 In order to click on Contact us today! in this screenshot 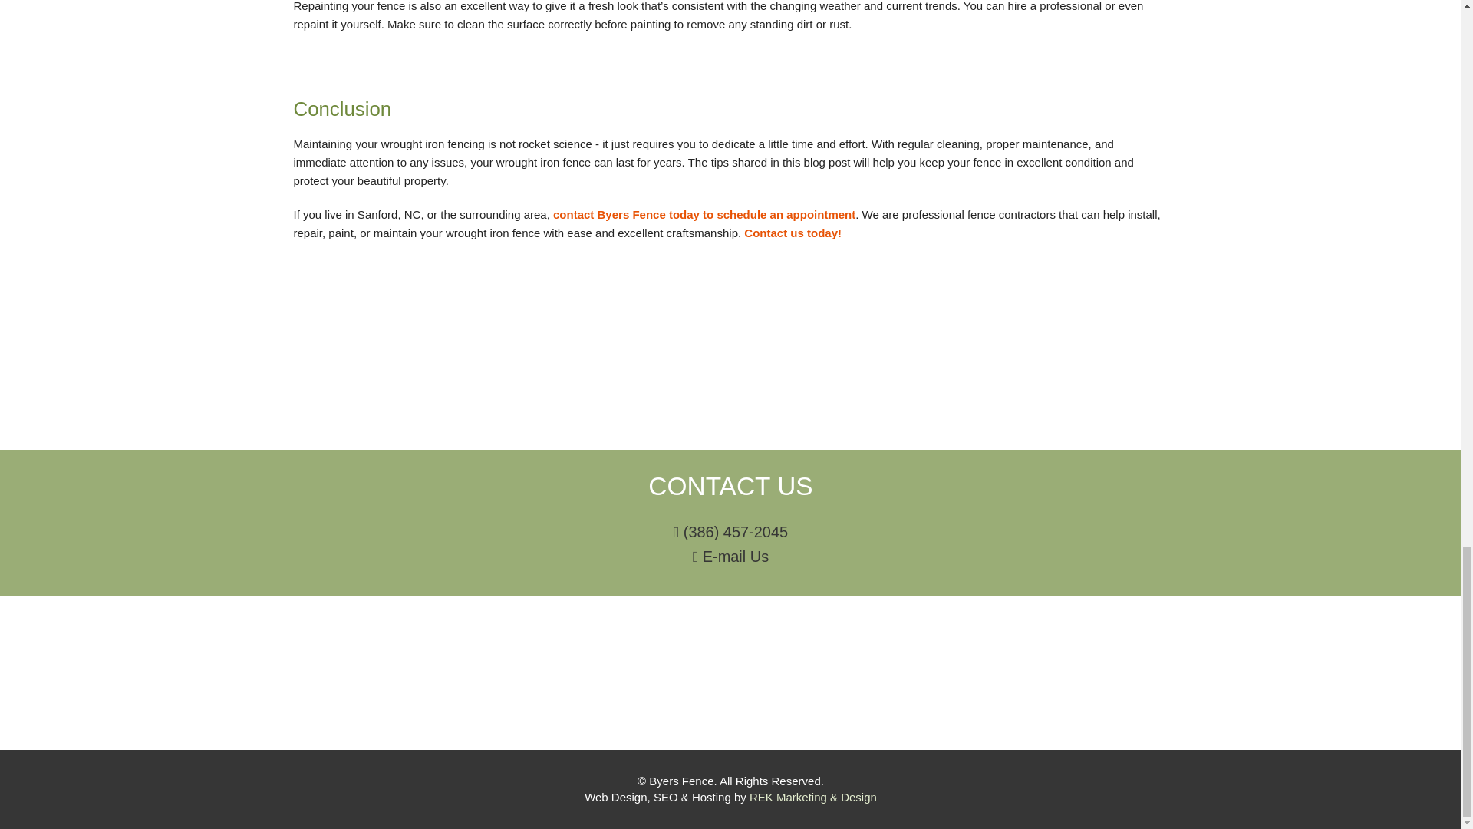, I will do `click(792, 233)`.